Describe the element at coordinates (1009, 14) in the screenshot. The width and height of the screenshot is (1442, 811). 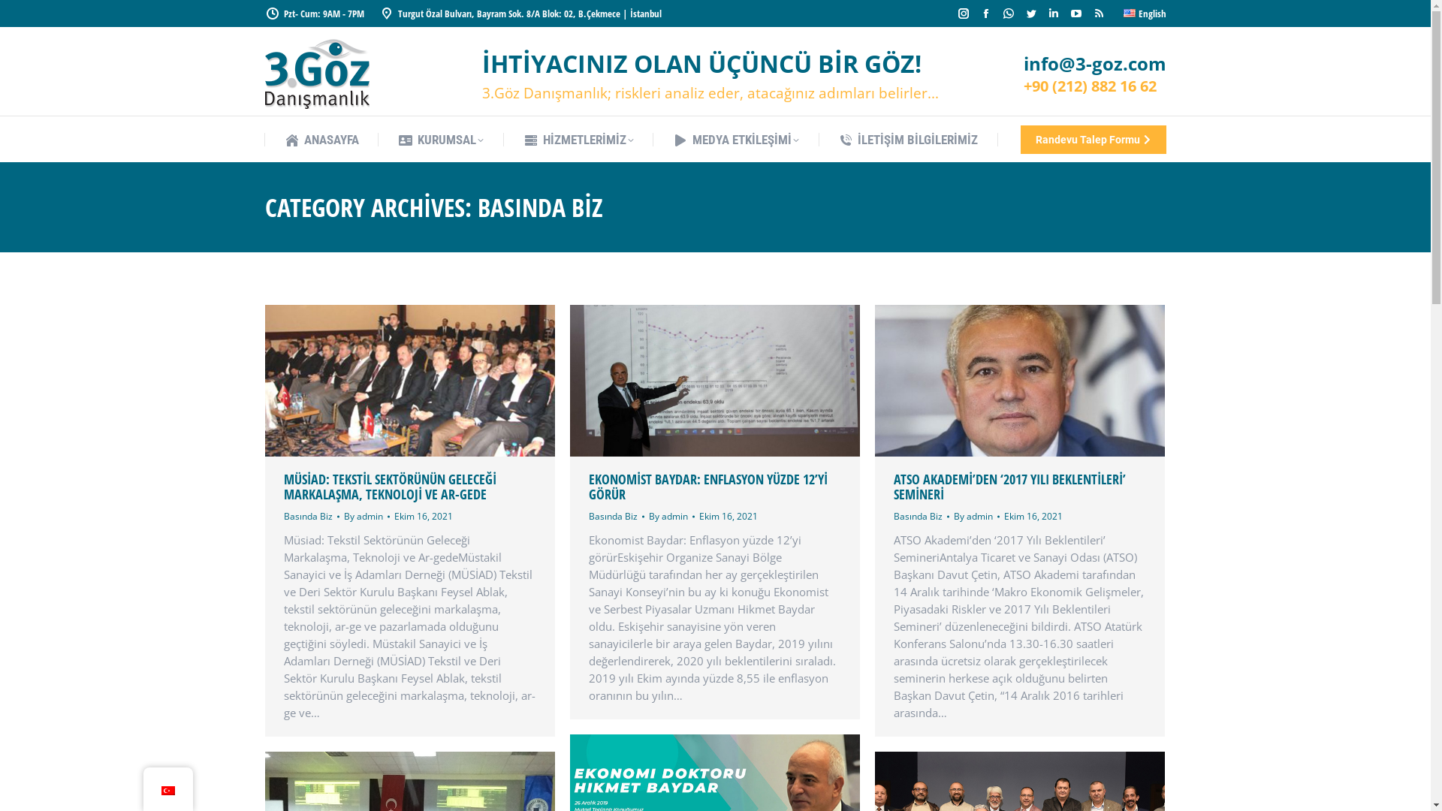
I see `Whatsapp page opens in new window` at that location.